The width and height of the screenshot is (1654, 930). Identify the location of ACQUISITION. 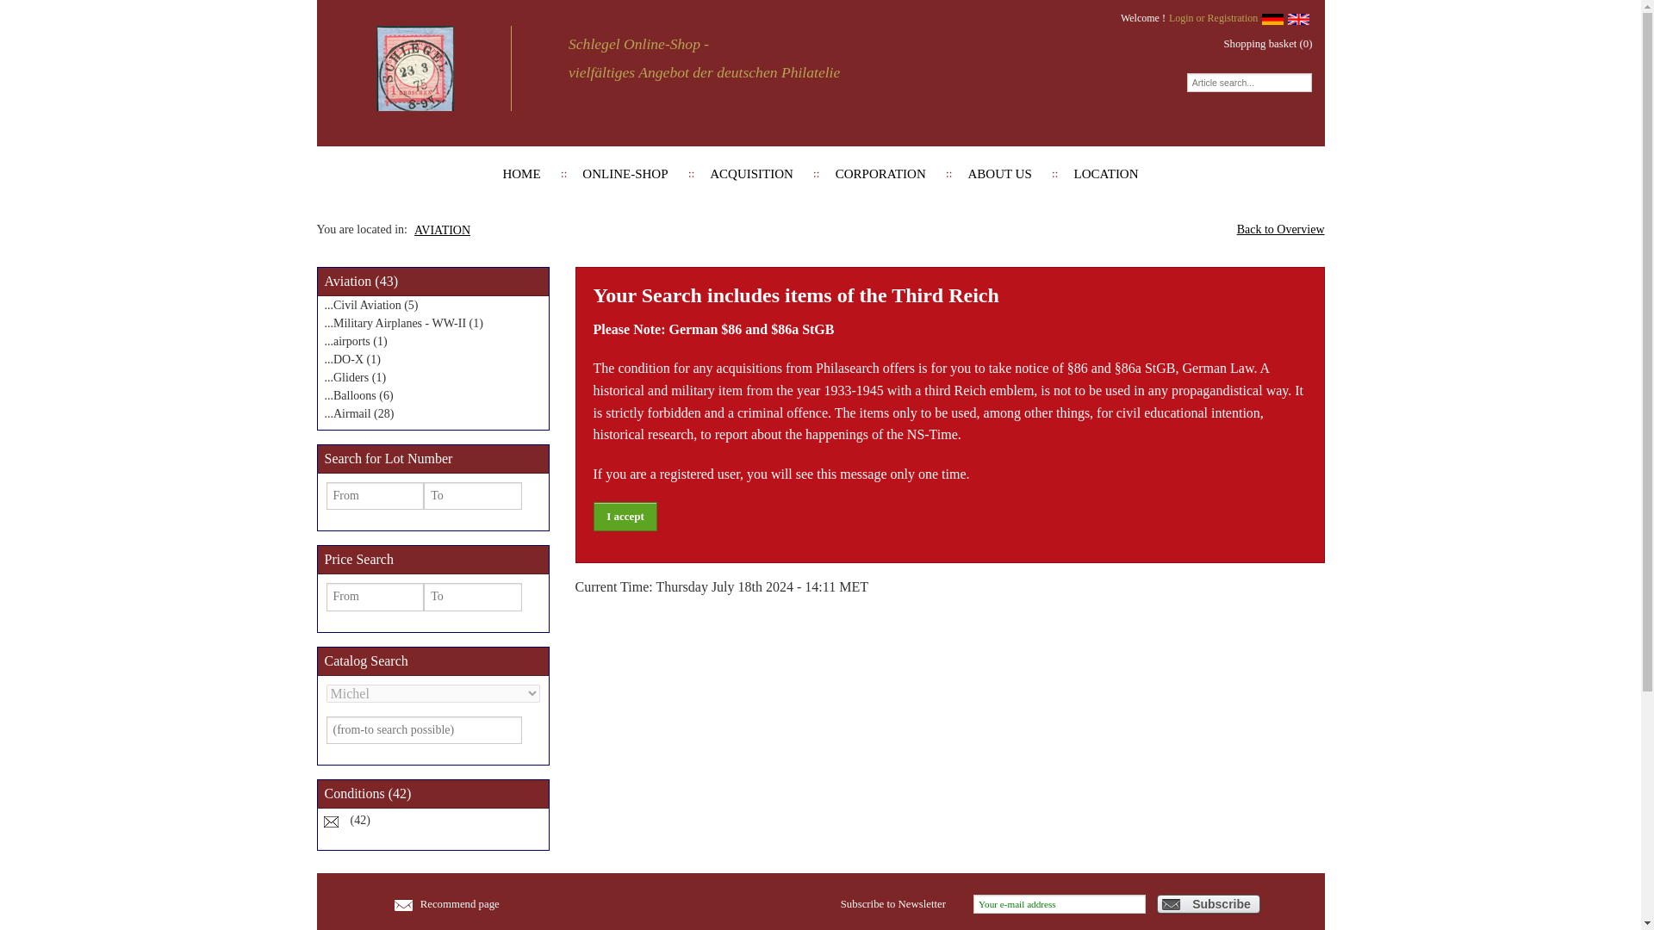
(751, 174).